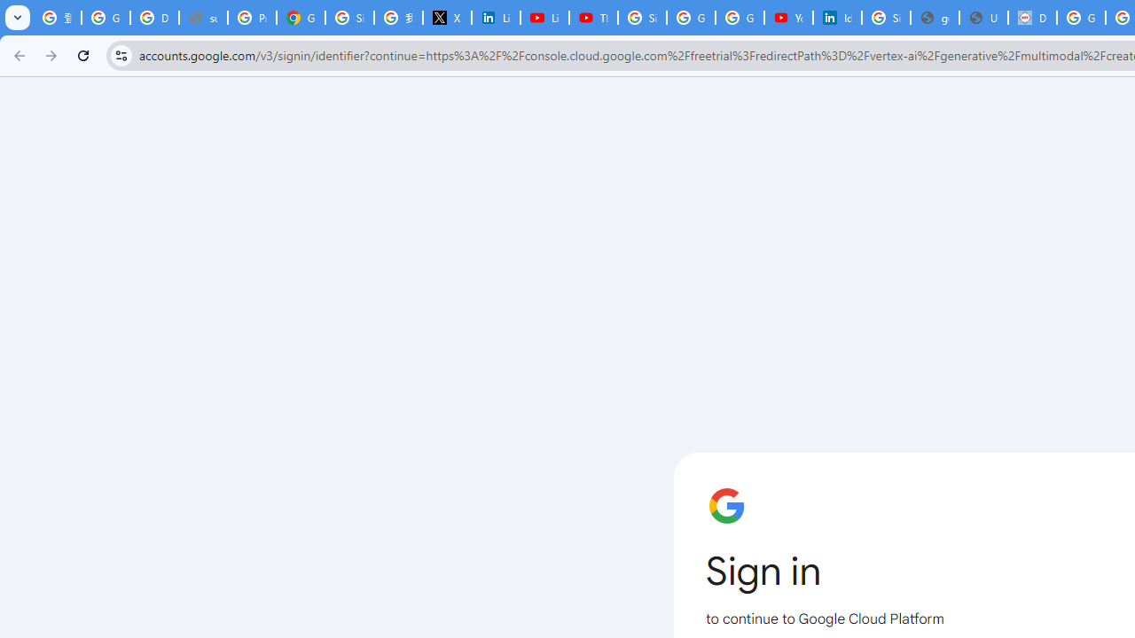 This screenshot has height=638, width=1135. I want to click on Sign in - Google Accounts, so click(642, 18).